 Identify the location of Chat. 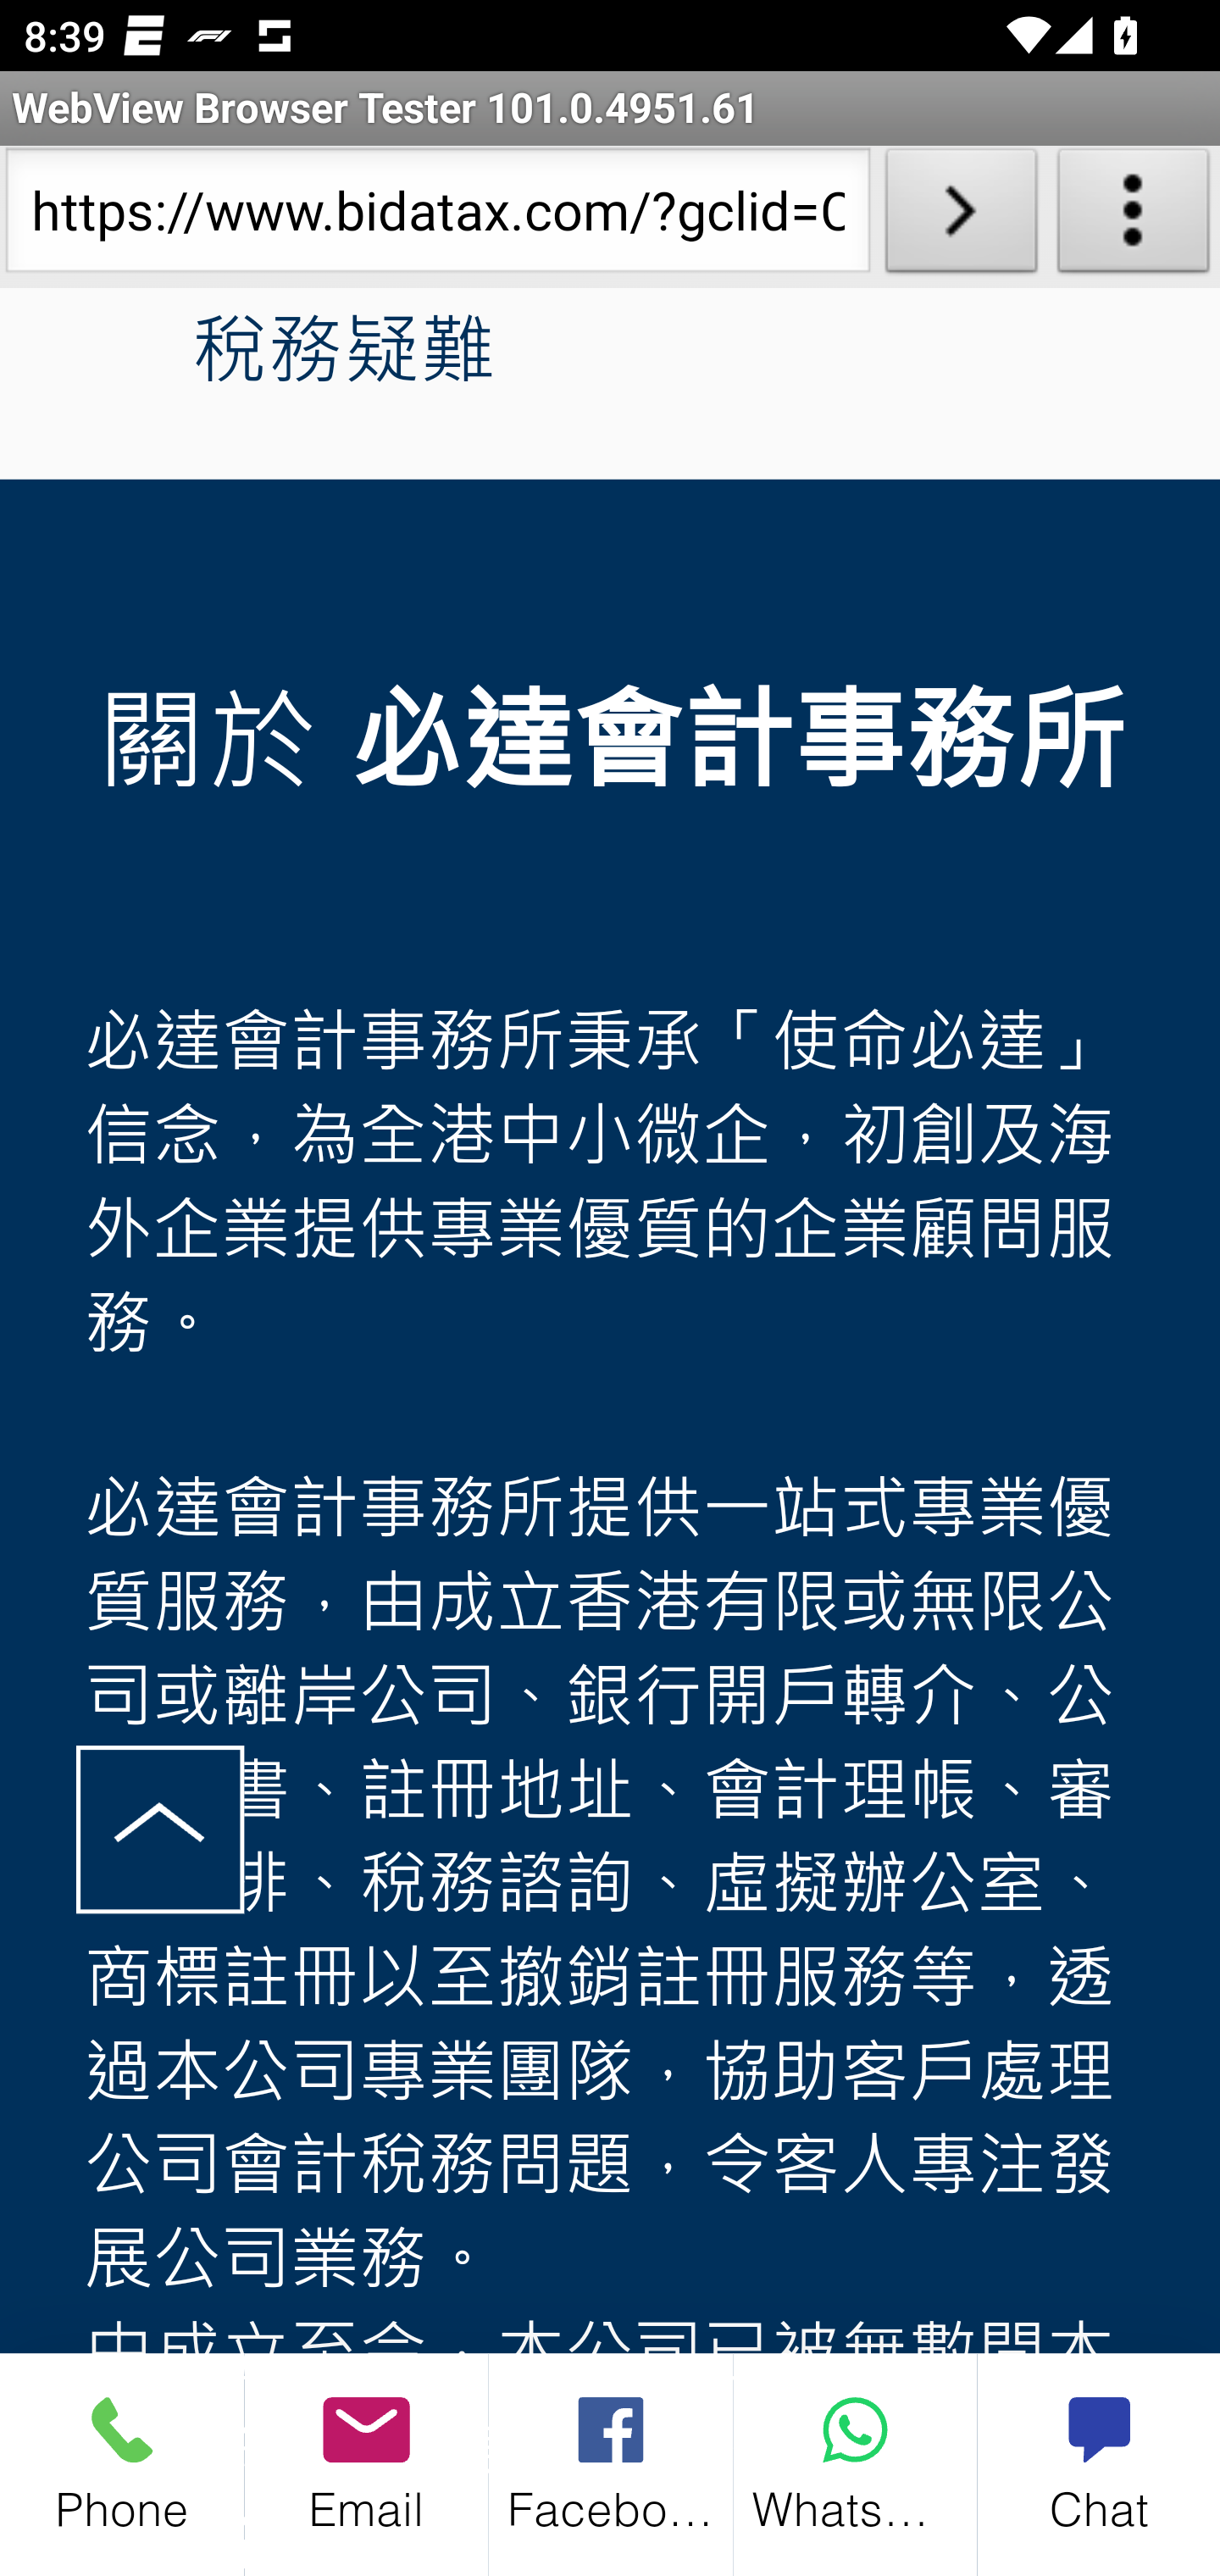
(1098, 2464).